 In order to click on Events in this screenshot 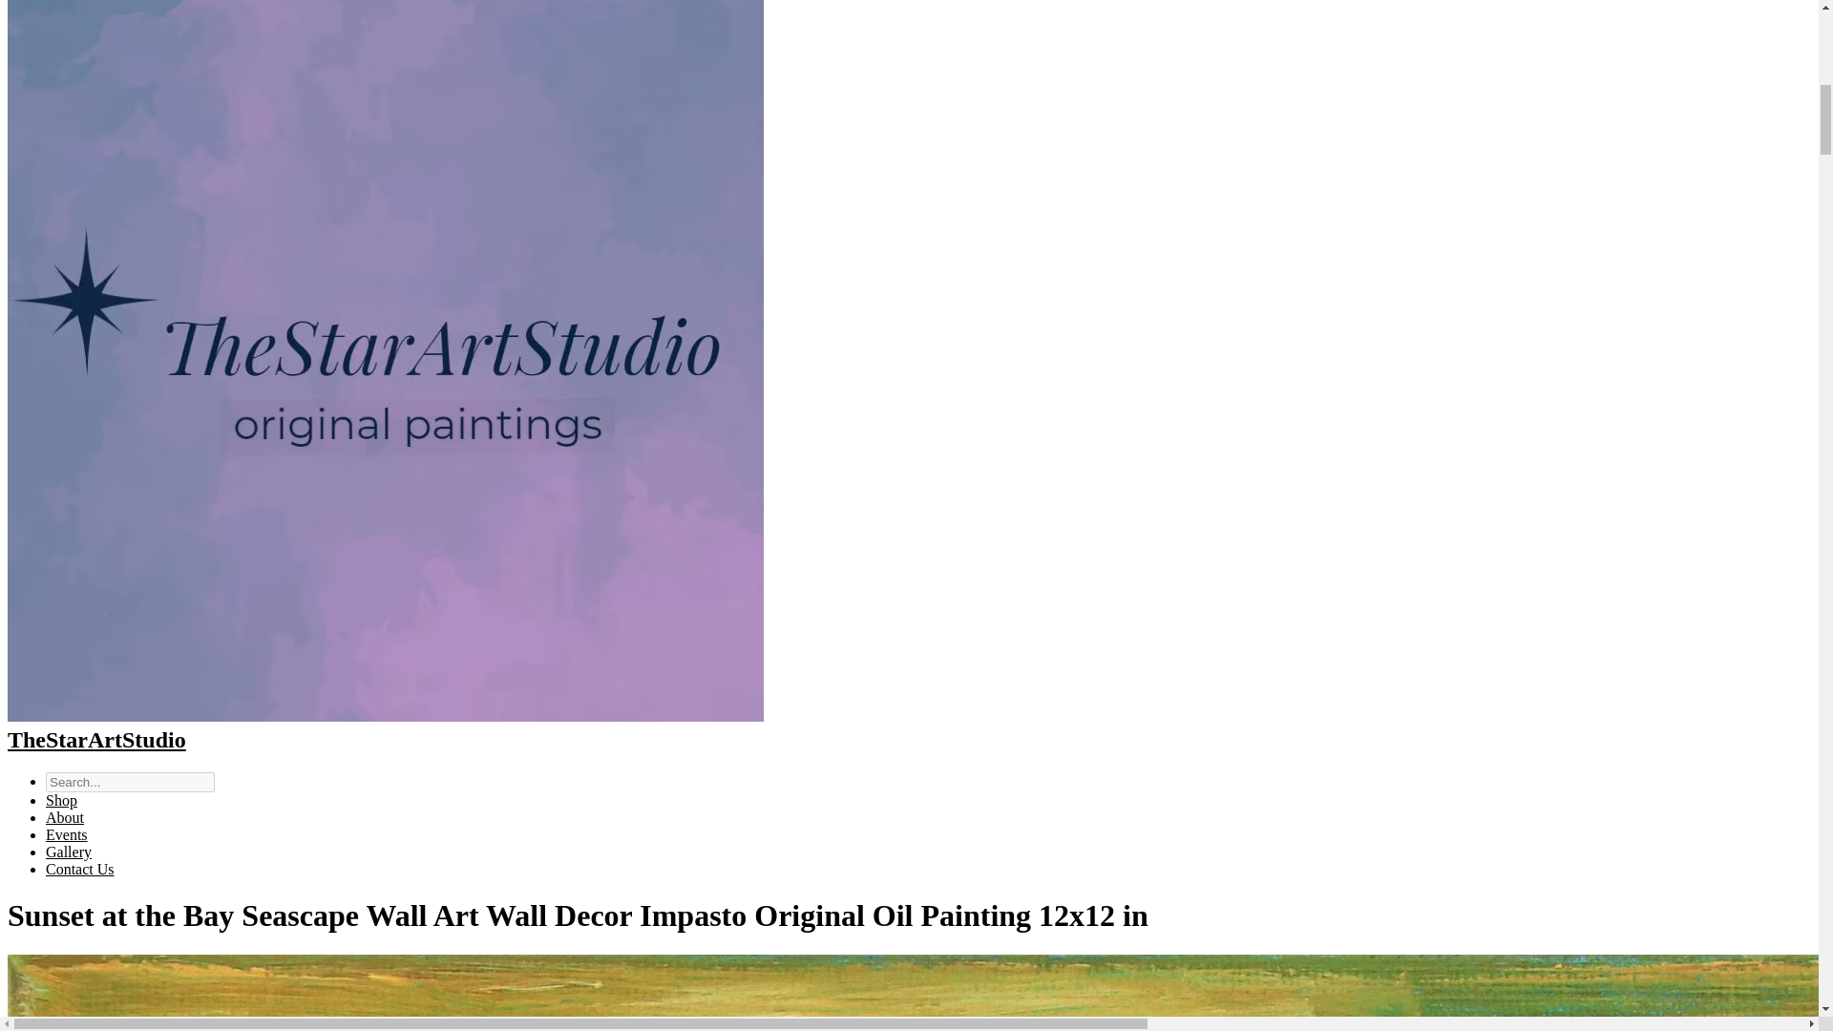, I will do `click(67, 834)`.